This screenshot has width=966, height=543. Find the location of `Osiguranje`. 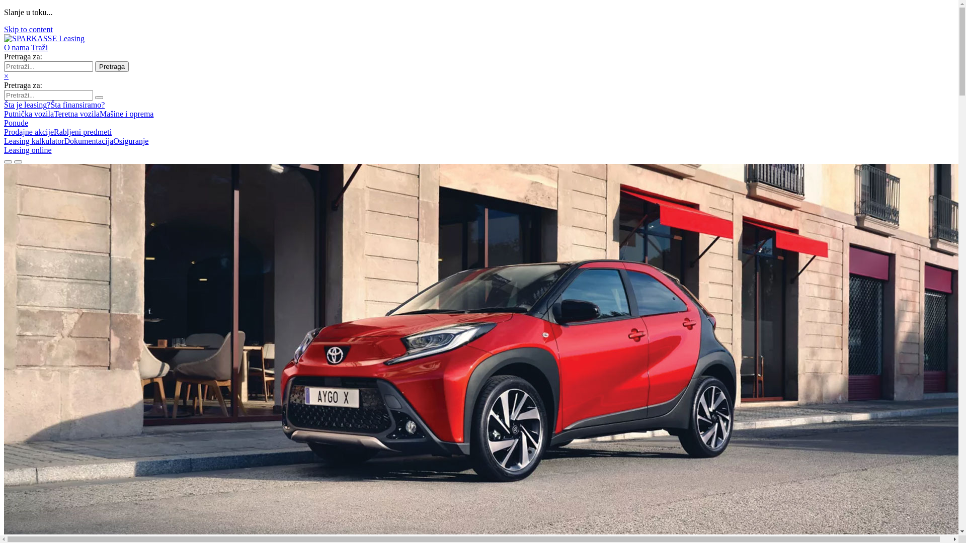

Osiguranje is located at coordinates (131, 141).